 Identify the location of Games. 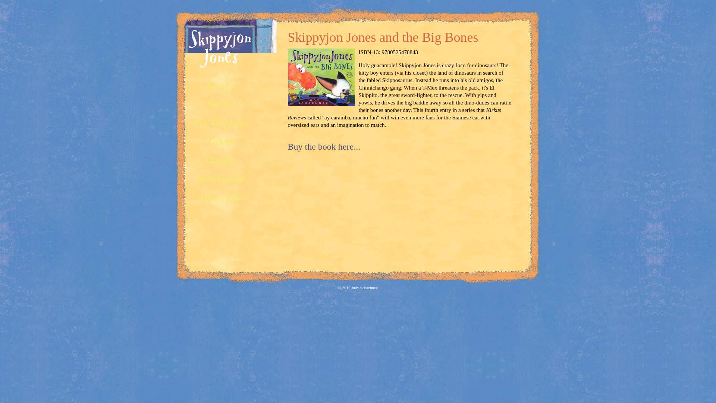
(221, 160).